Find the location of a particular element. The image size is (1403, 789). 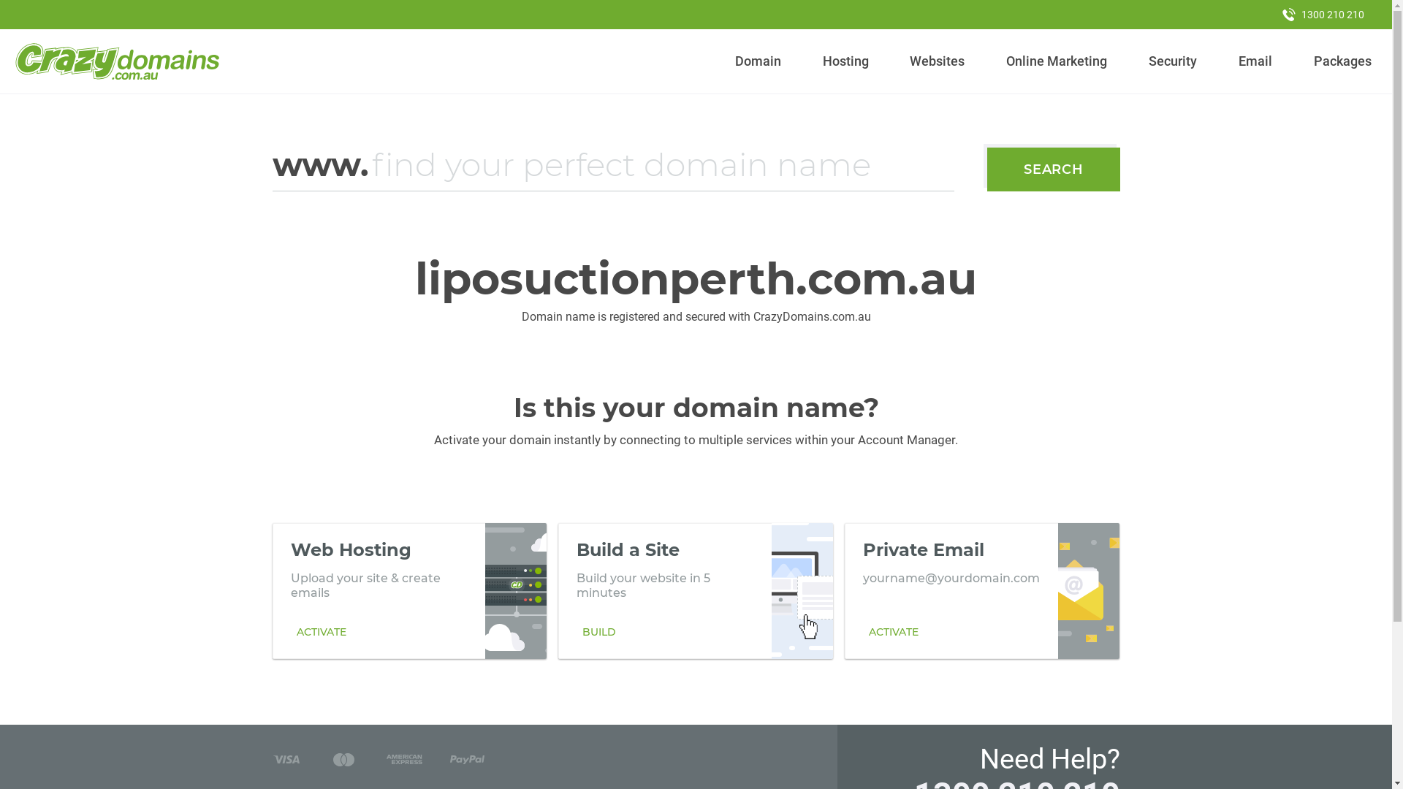

Packages is located at coordinates (1342, 61).